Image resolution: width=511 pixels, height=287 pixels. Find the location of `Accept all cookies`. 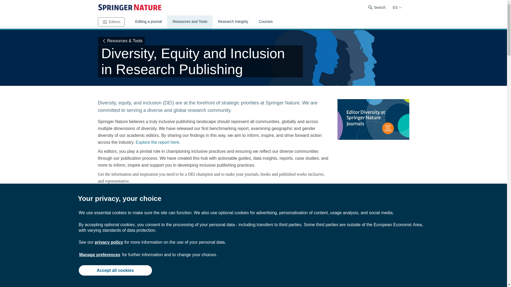

Accept all cookies is located at coordinates (115, 270).